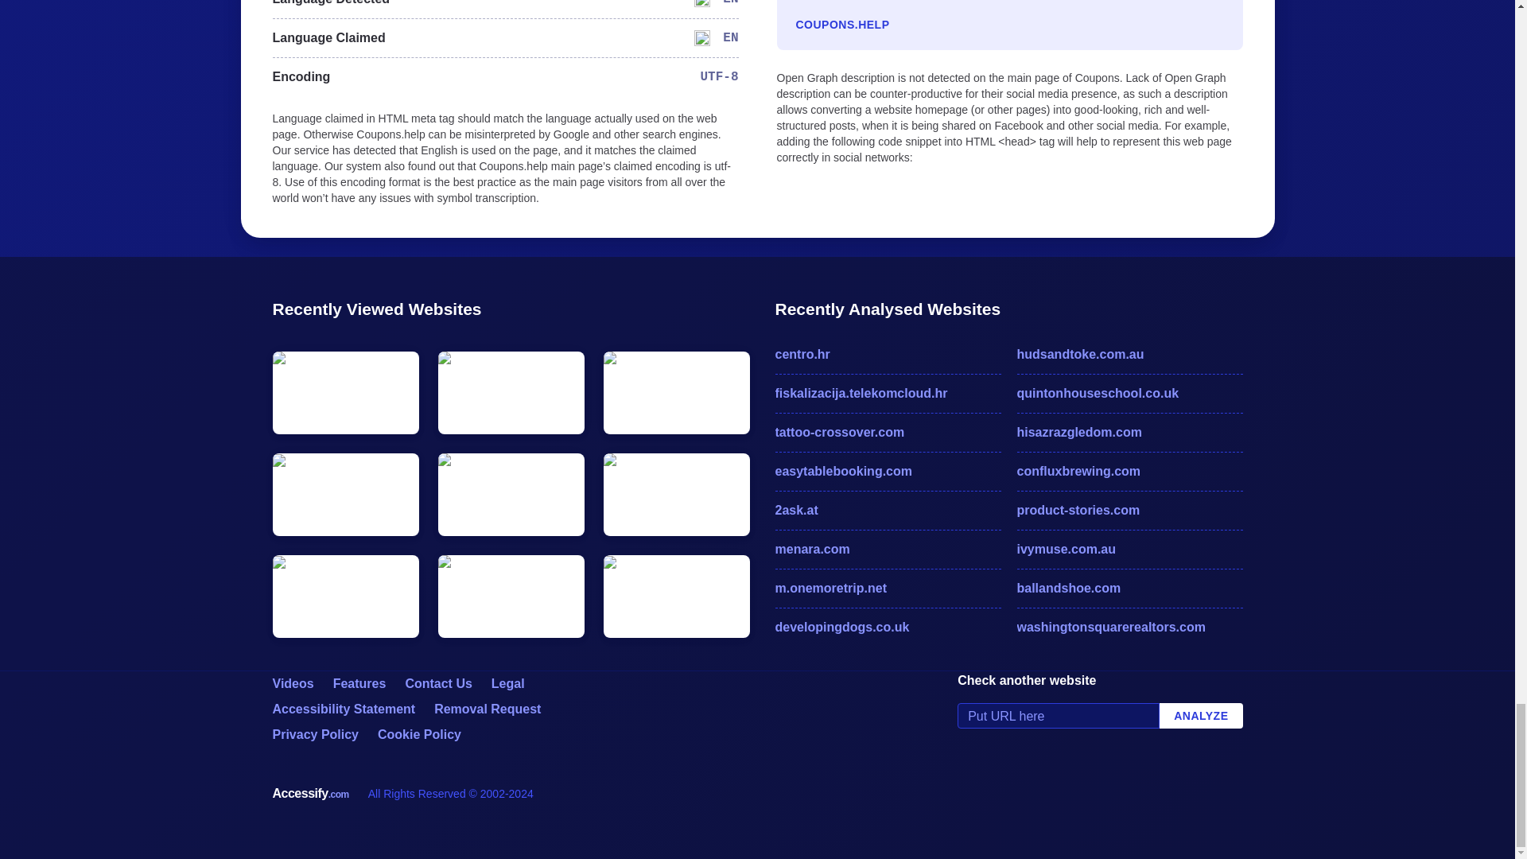 The width and height of the screenshot is (1527, 859). I want to click on menara.com, so click(887, 550).